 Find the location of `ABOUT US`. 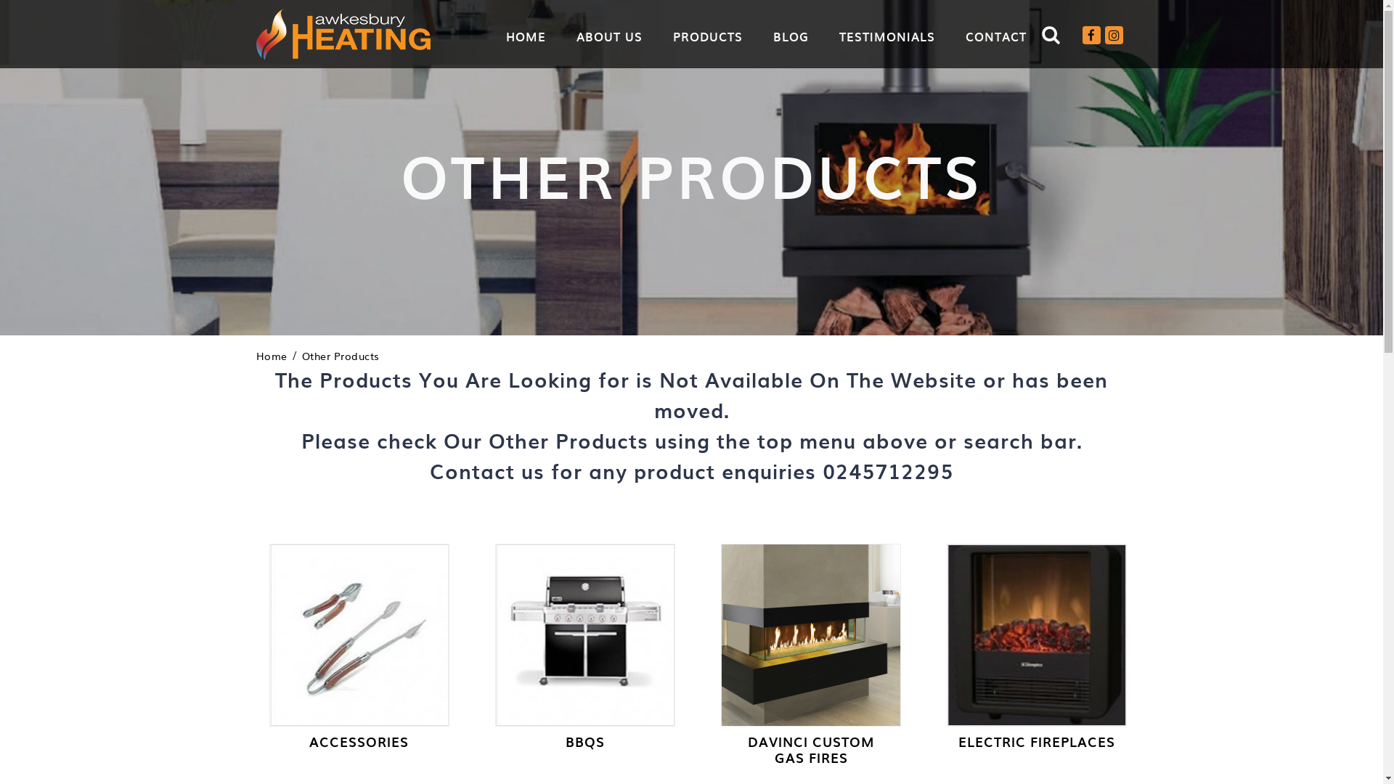

ABOUT US is located at coordinates (610, 36).